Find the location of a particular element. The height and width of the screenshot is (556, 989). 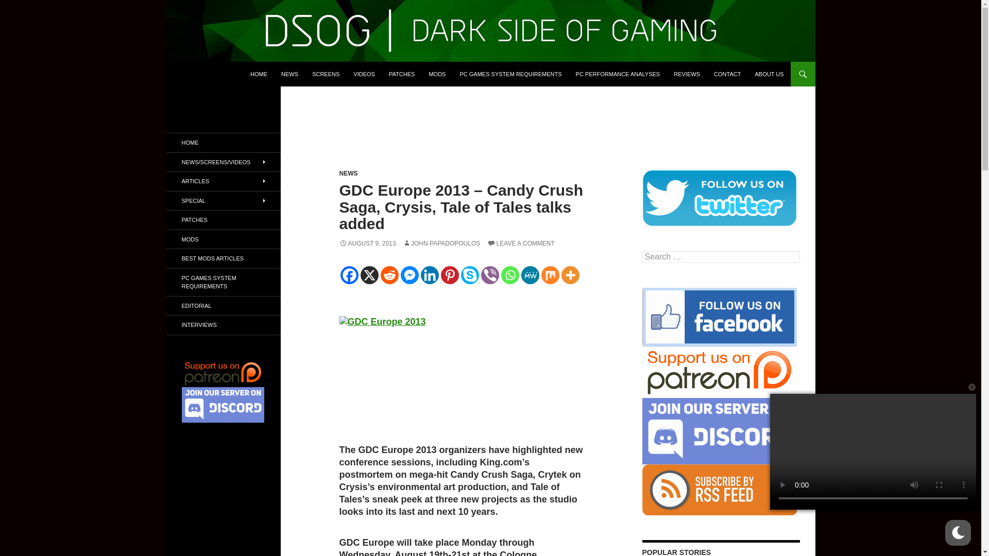

Skype is located at coordinates (470, 275).